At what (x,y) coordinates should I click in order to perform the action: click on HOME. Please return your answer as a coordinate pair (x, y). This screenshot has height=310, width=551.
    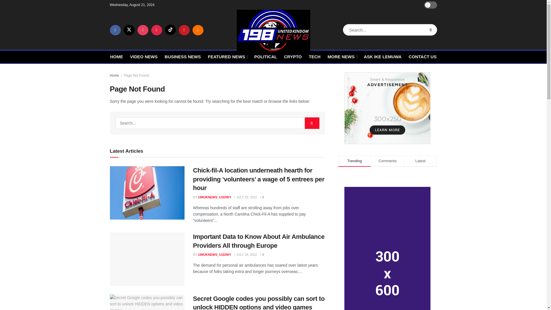
    Looking at the image, I should click on (117, 56).